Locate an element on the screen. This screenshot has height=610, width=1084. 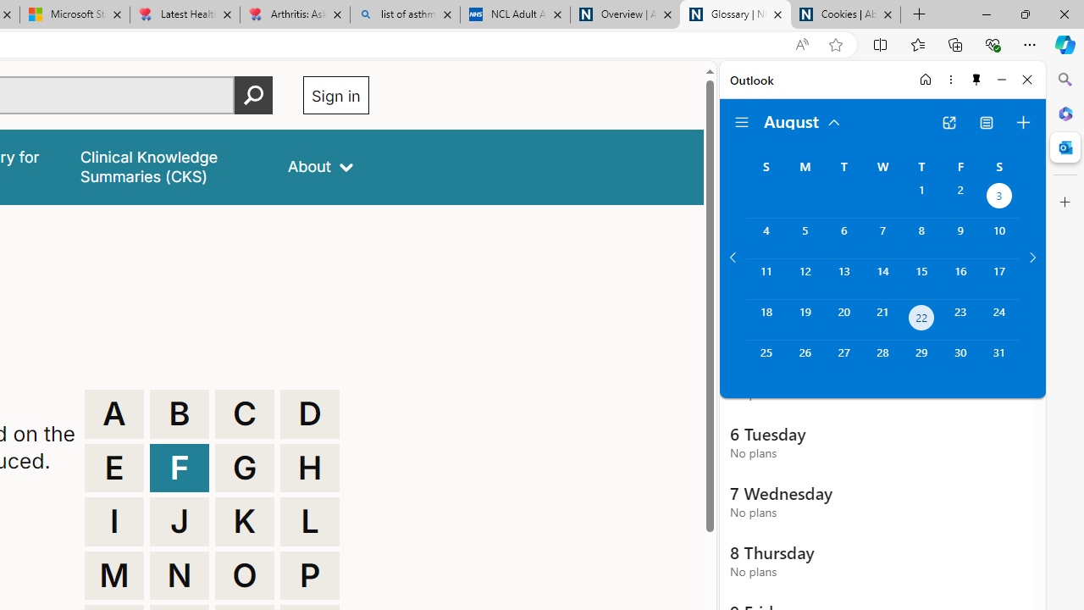
Friday, August 16, 2024.  is located at coordinates (960, 279).